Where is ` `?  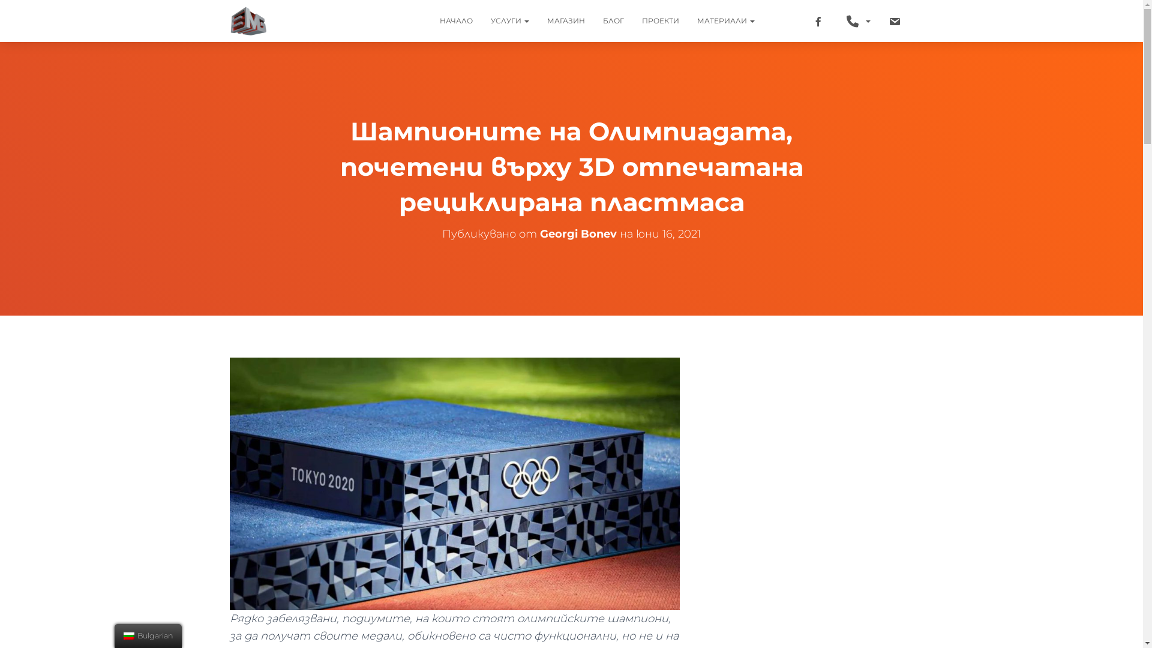   is located at coordinates (896, 21).